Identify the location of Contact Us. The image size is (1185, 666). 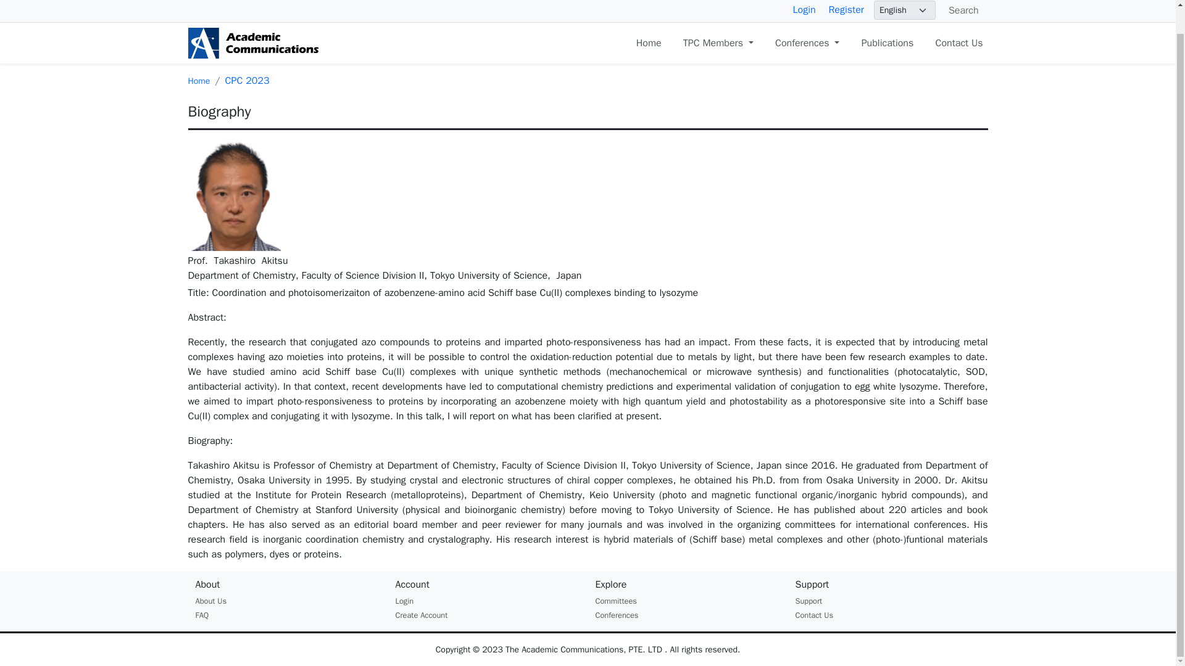
(958, 43).